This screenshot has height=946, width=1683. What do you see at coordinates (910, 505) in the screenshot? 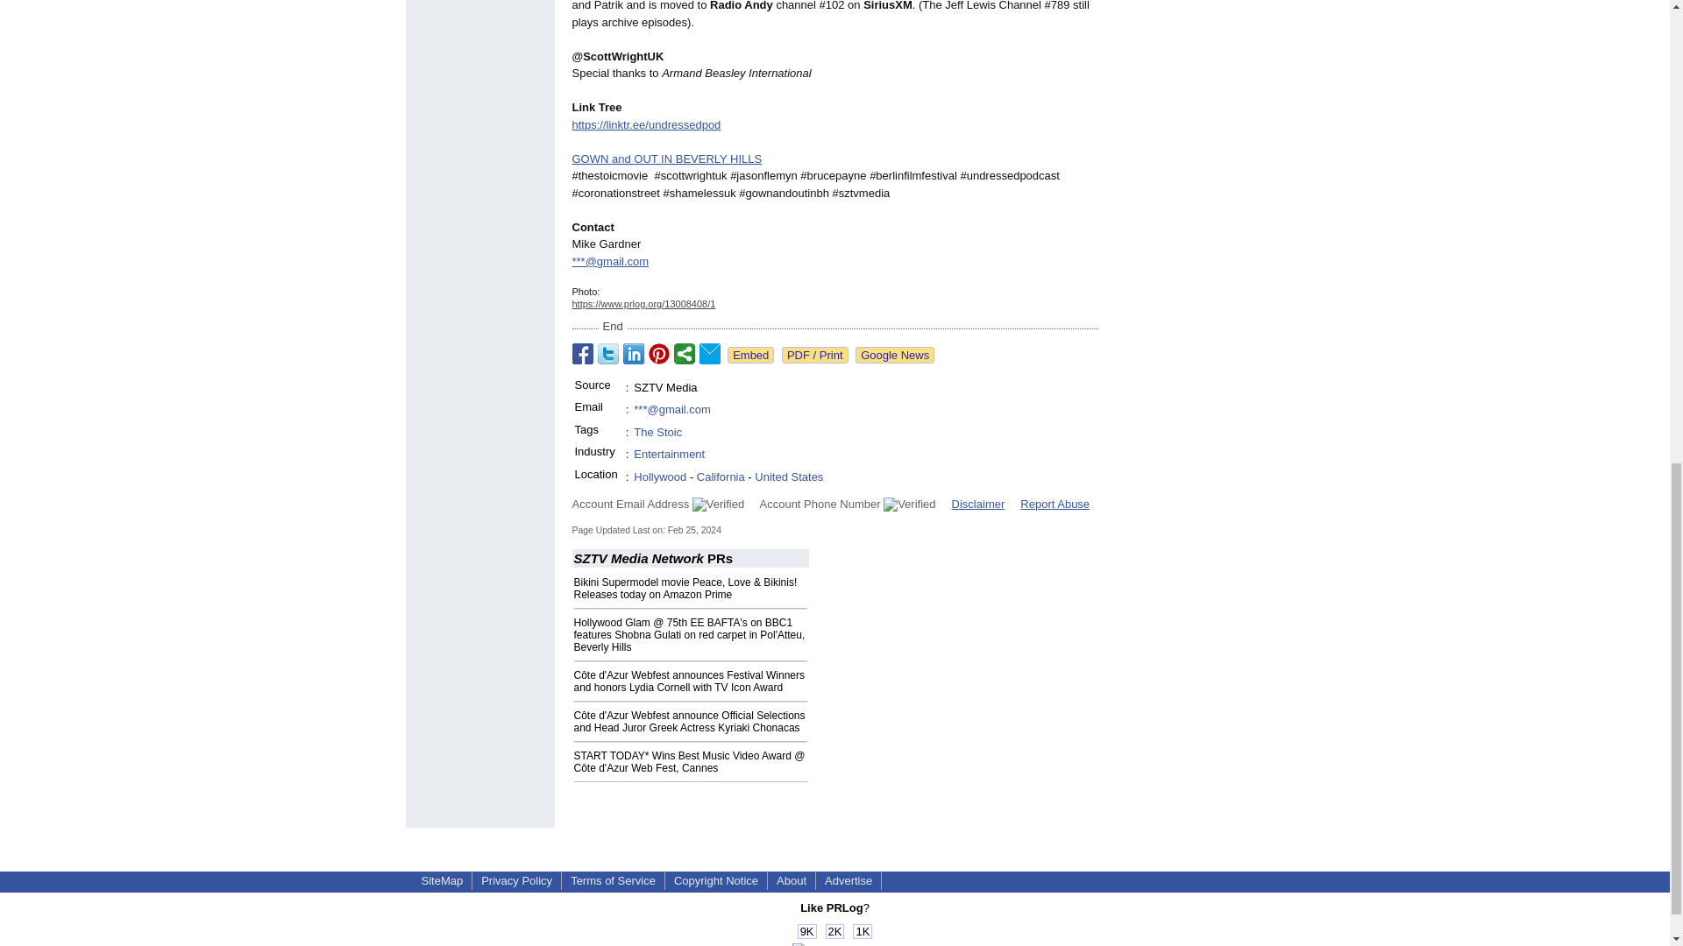
I see `Verified` at bounding box center [910, 505].